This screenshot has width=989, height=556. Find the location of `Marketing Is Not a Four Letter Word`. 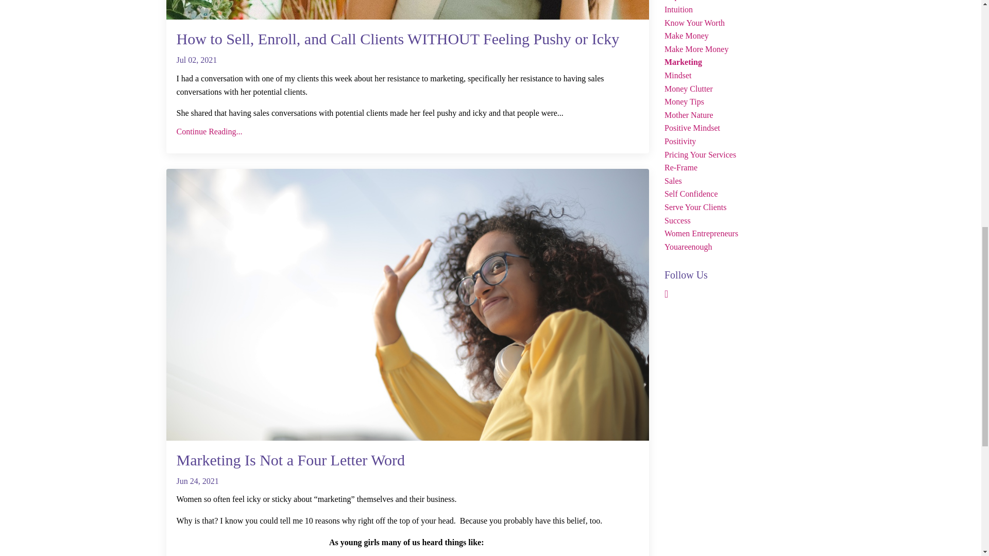

Marketing Is Not a Four Letter Word is located at coordinates (407, 460).